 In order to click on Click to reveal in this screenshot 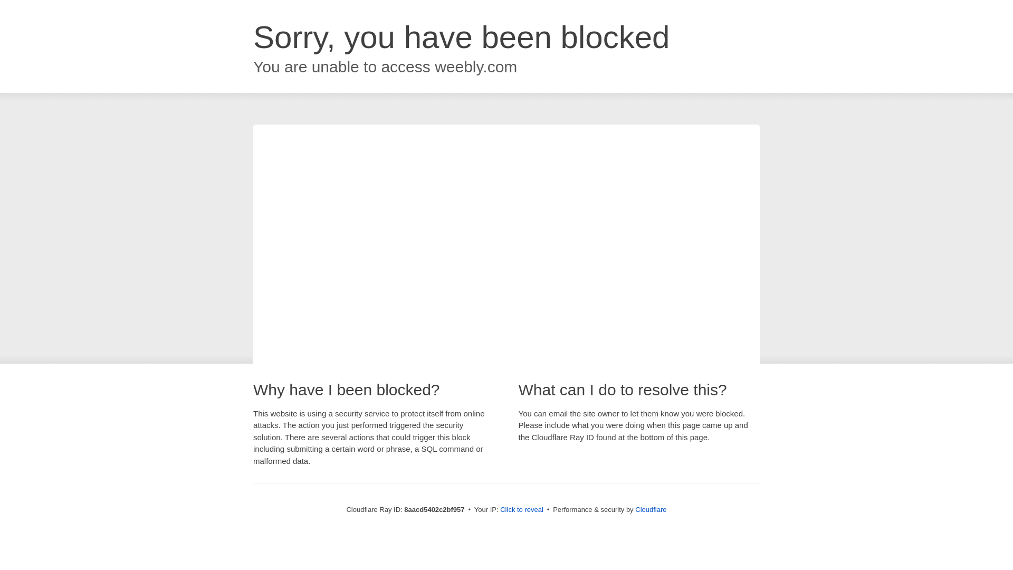, I will do `click(521, 510)`.